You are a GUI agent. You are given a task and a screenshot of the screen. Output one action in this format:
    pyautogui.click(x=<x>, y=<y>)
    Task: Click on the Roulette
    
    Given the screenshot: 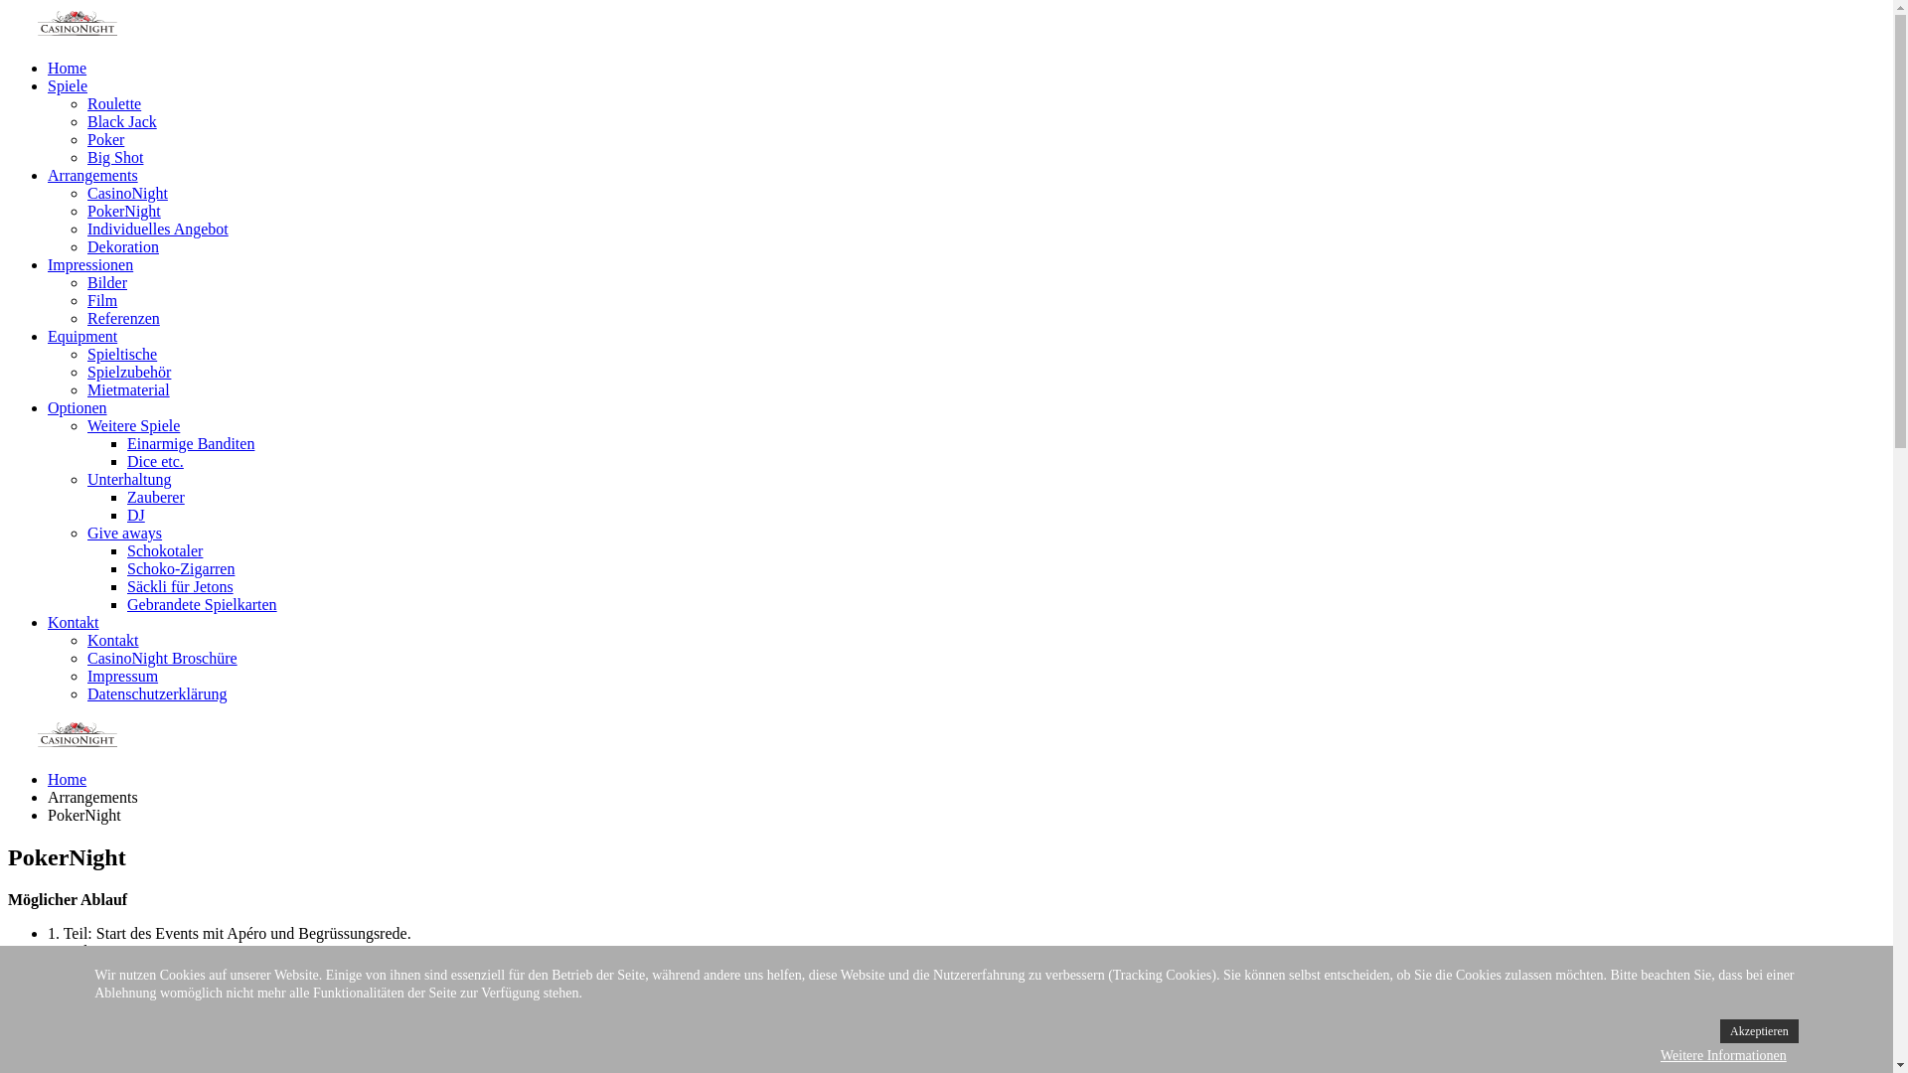 What is the action you would take?
    pyautogui.click(x=114, y=103)
    